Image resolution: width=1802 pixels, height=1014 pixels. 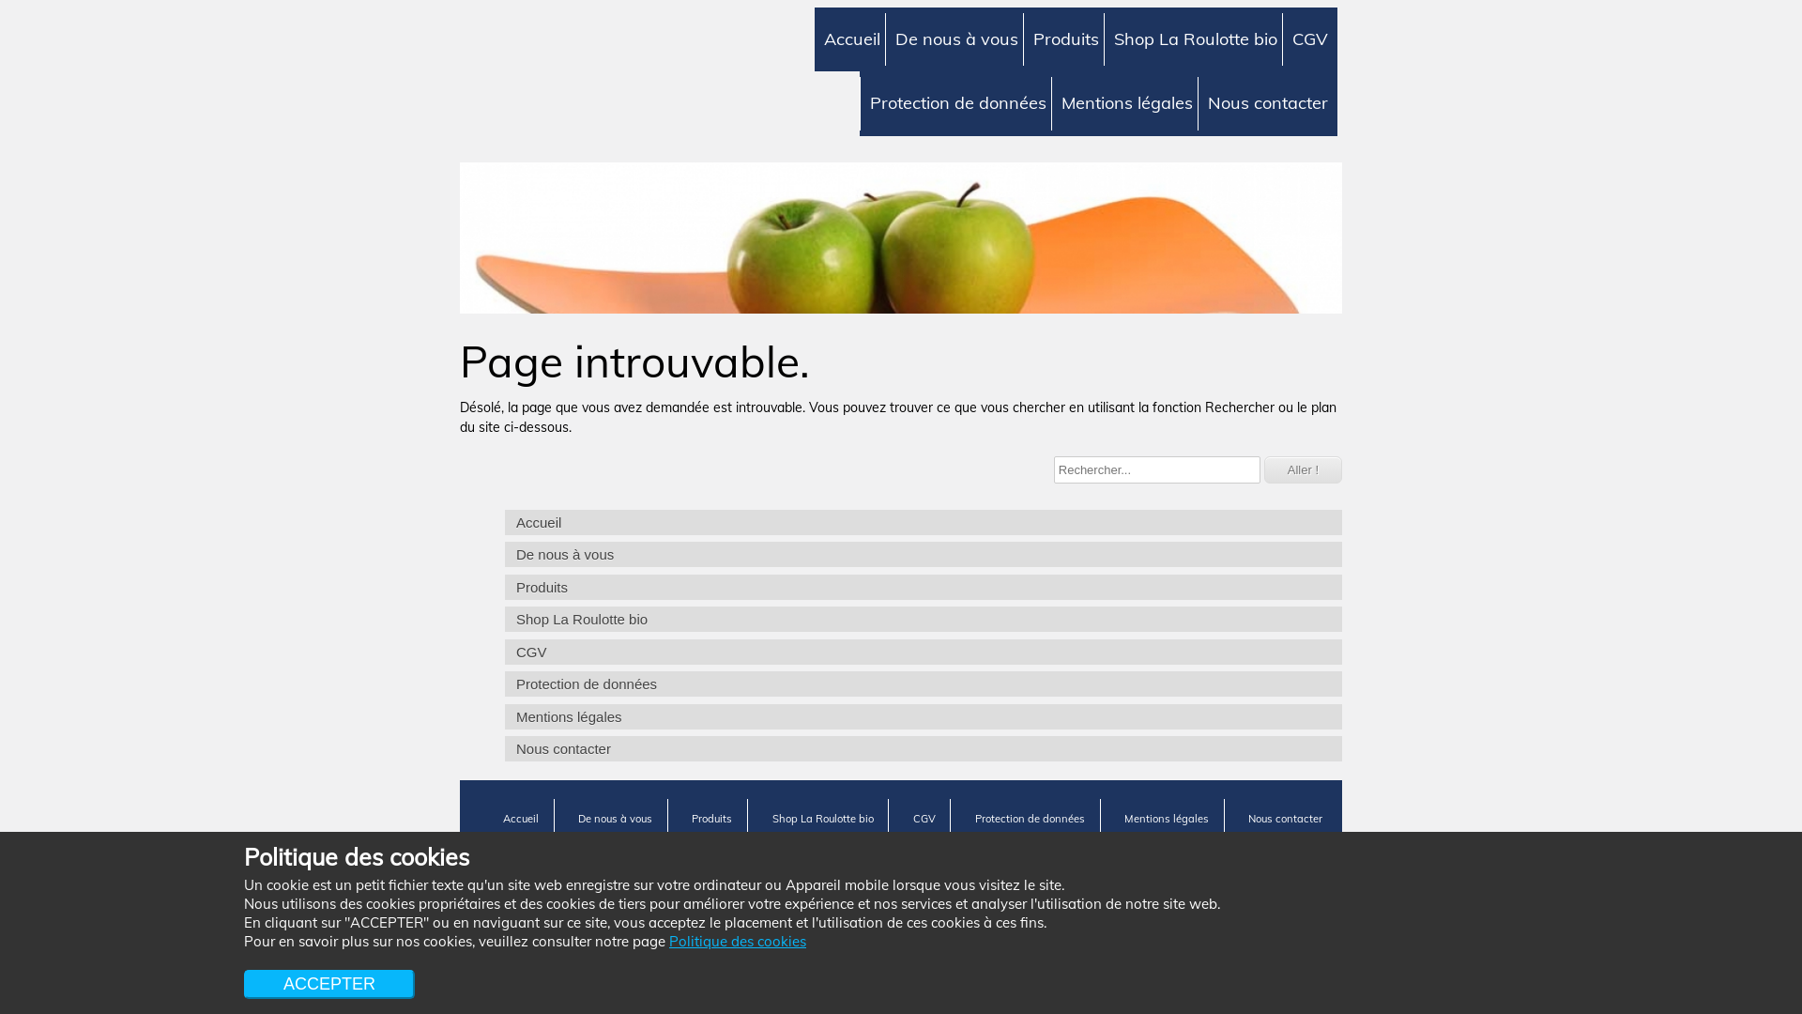 I want to click on Accueil, so click(x=521, y=819).